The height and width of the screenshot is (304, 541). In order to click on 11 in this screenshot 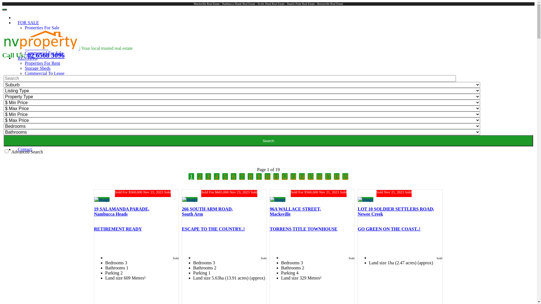, I will do `click(276, 176)`.